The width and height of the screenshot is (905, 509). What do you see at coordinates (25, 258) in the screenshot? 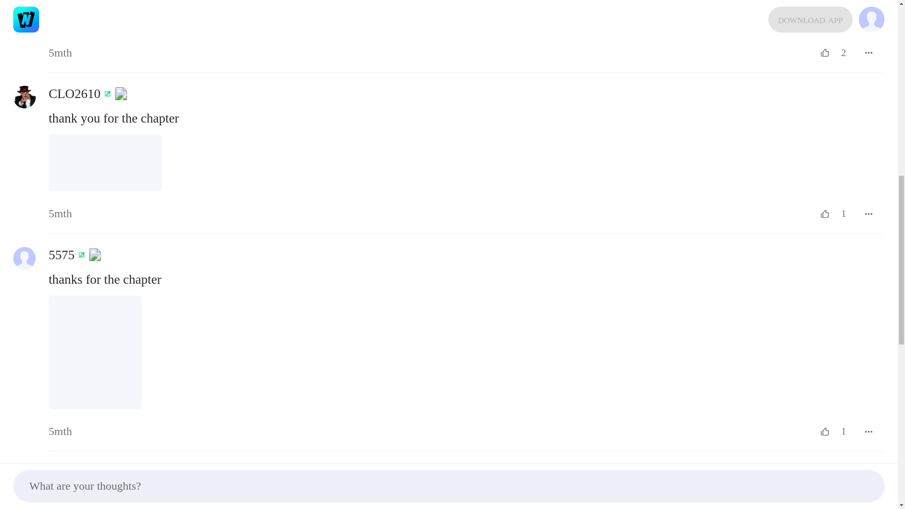
I see `5575` at bounding box center [25, 258].